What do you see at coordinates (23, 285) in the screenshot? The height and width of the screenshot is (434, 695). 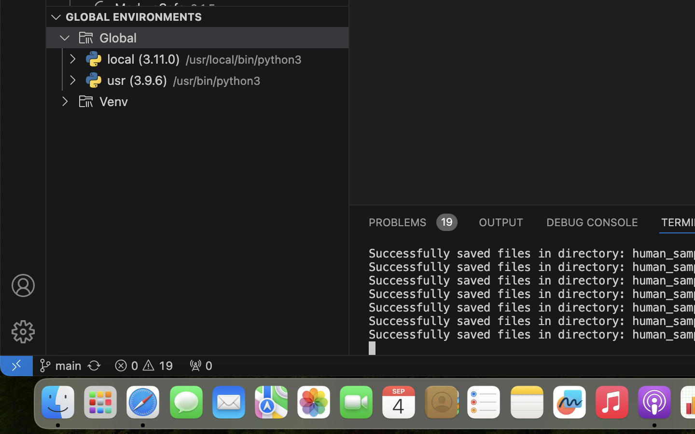 I see `` at bounding box center [23, 285].